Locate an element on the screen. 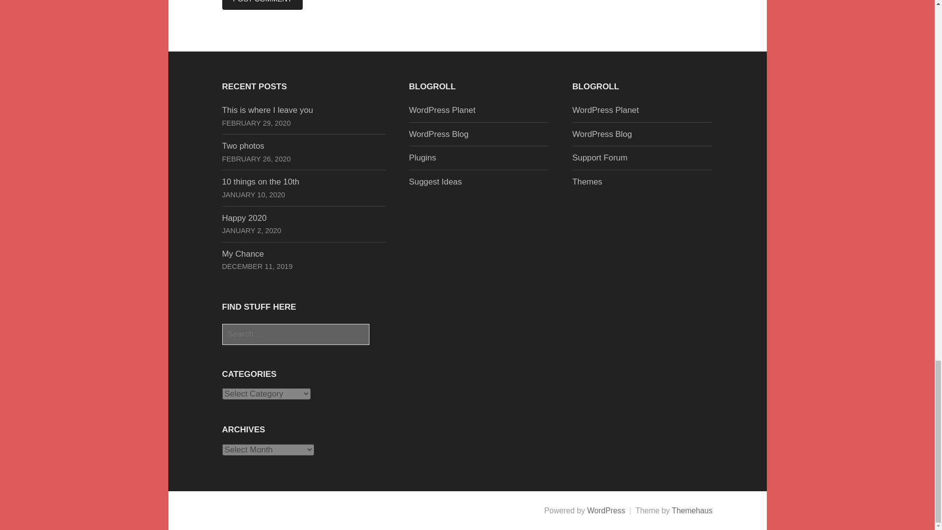 This screenshot has width=942, height=530. Post Comment is located at coordinates (262, 5).